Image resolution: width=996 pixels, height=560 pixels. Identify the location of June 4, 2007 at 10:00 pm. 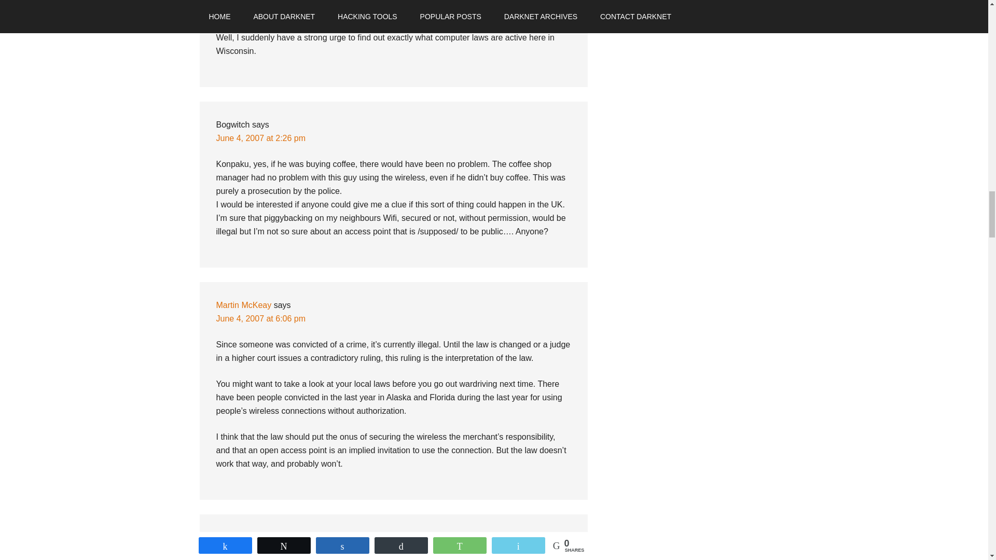
(262, 551).